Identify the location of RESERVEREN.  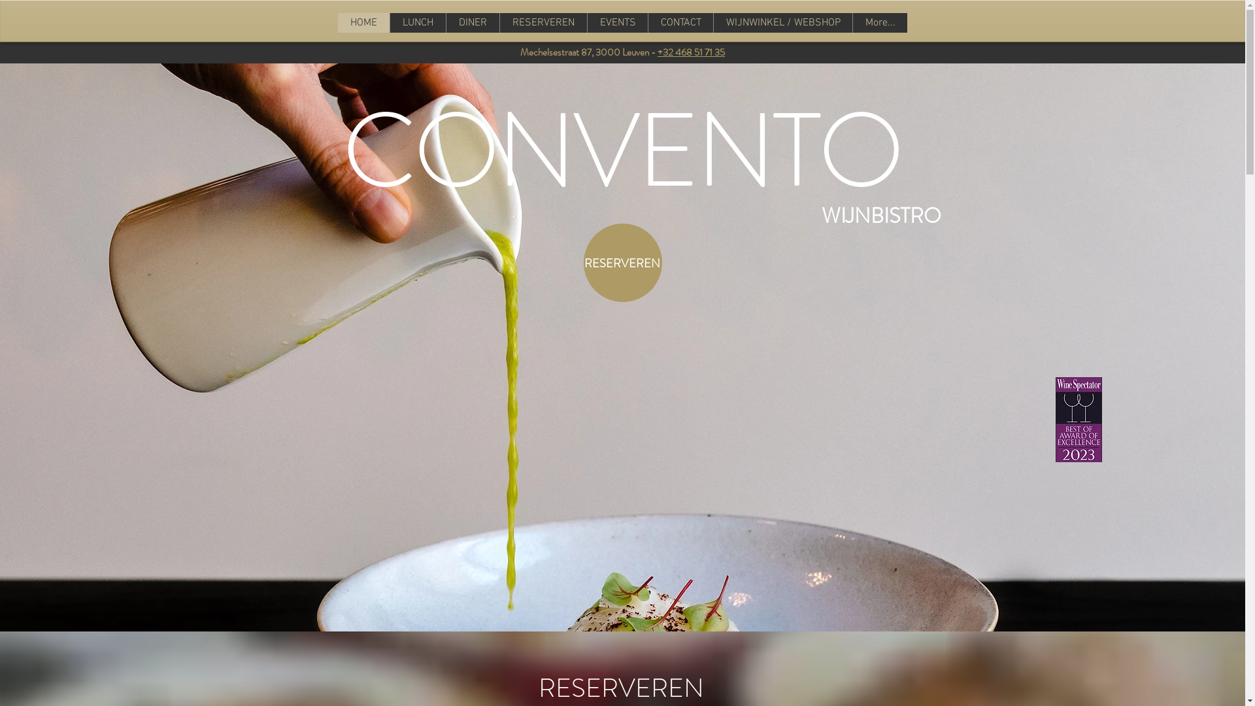
(611, 23).